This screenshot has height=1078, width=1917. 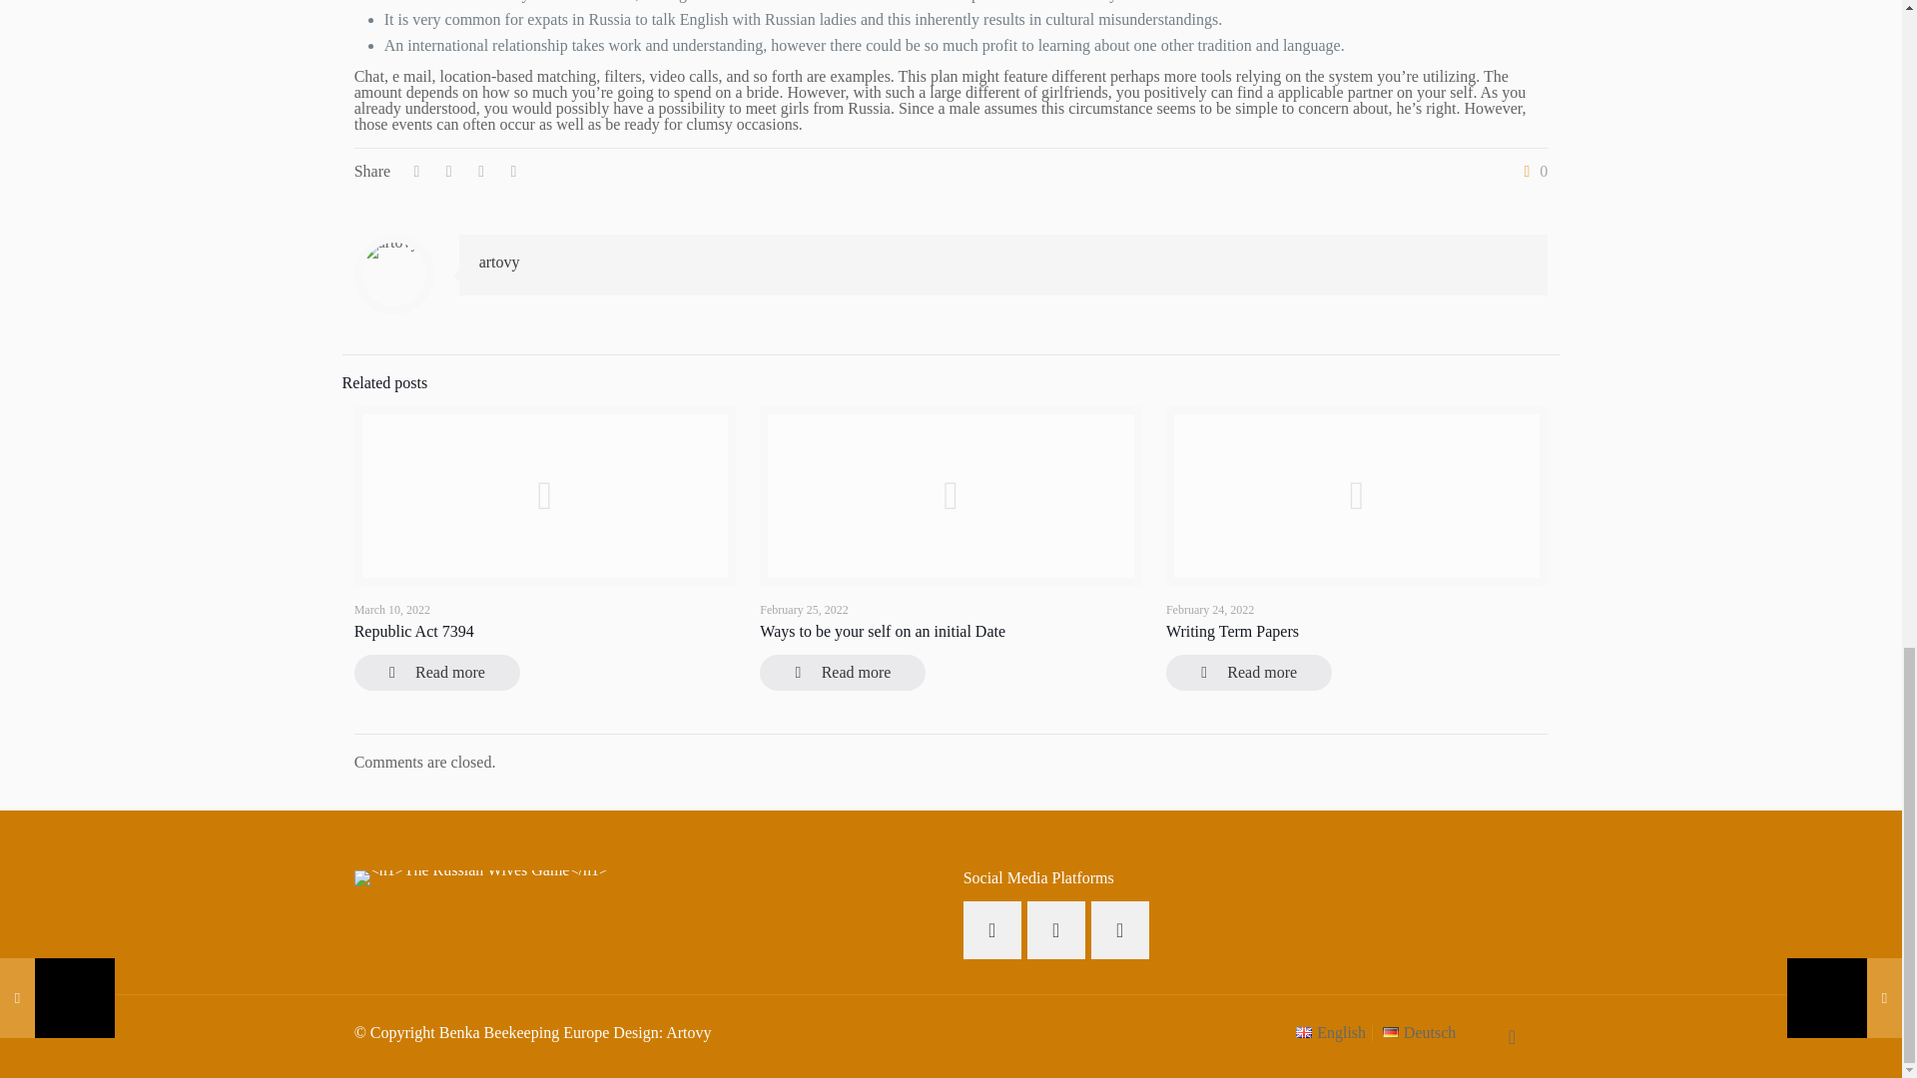 I want to click on Ways to be your self on an initial Date, so click(x=882, y=631).